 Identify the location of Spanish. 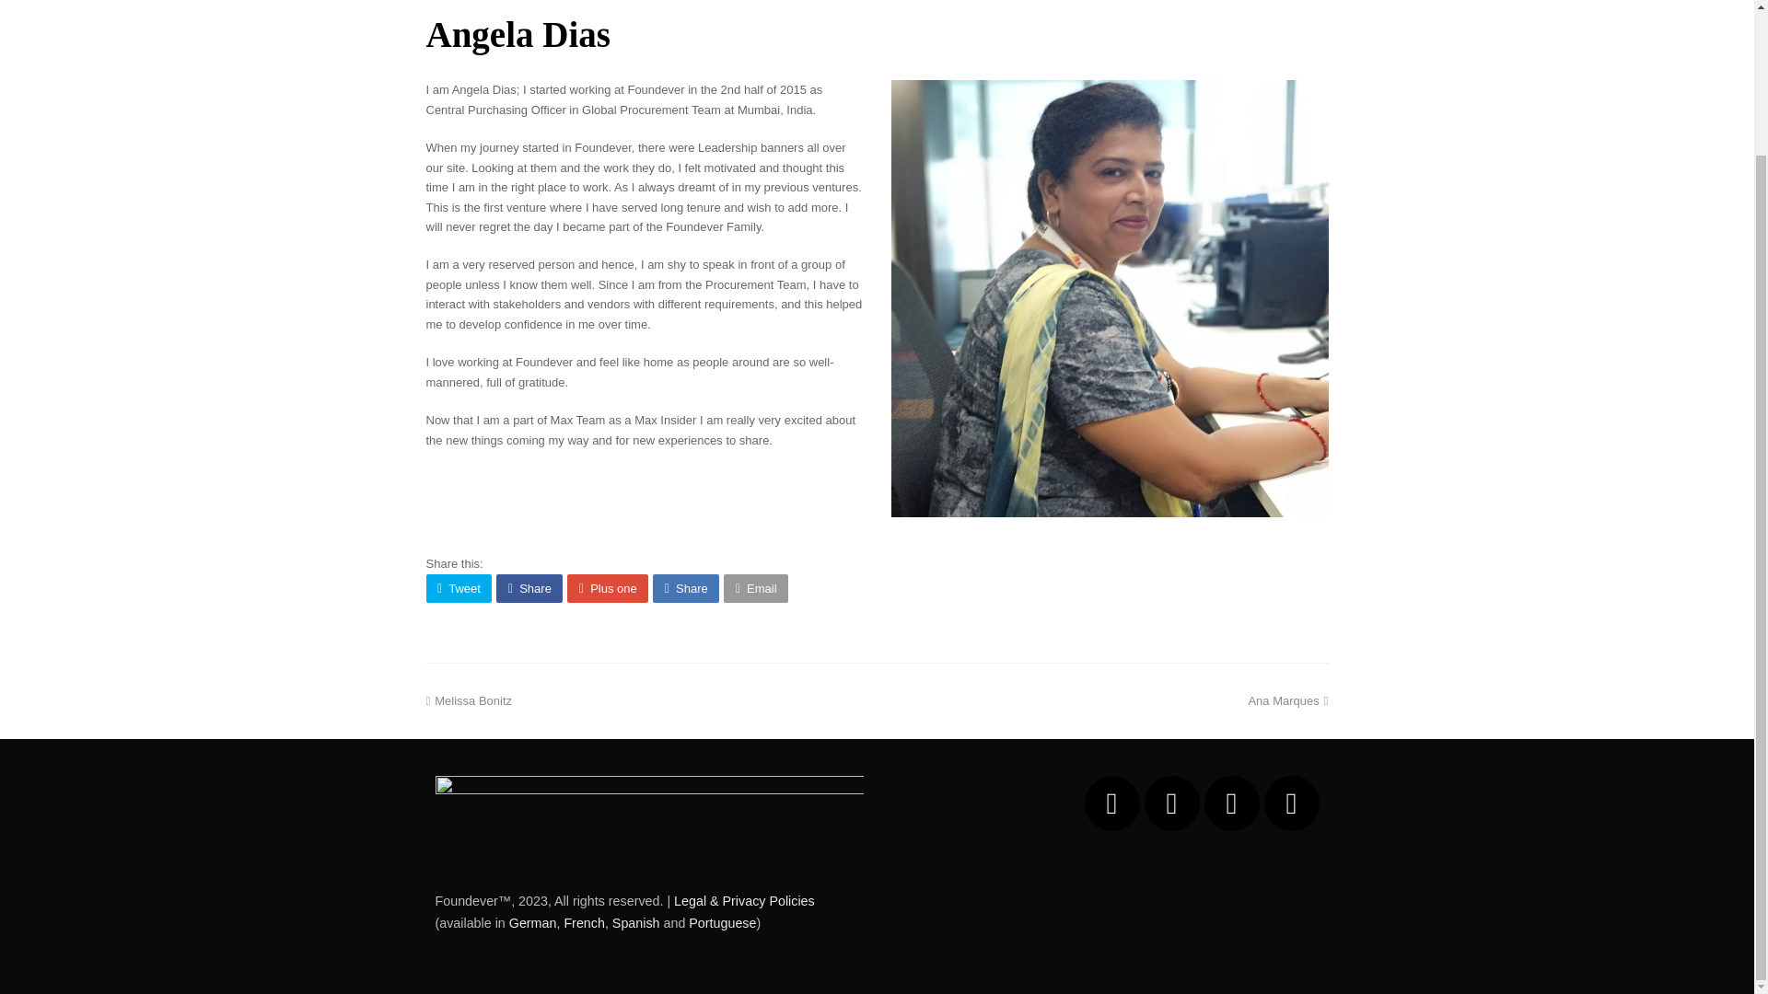
(635, 922).